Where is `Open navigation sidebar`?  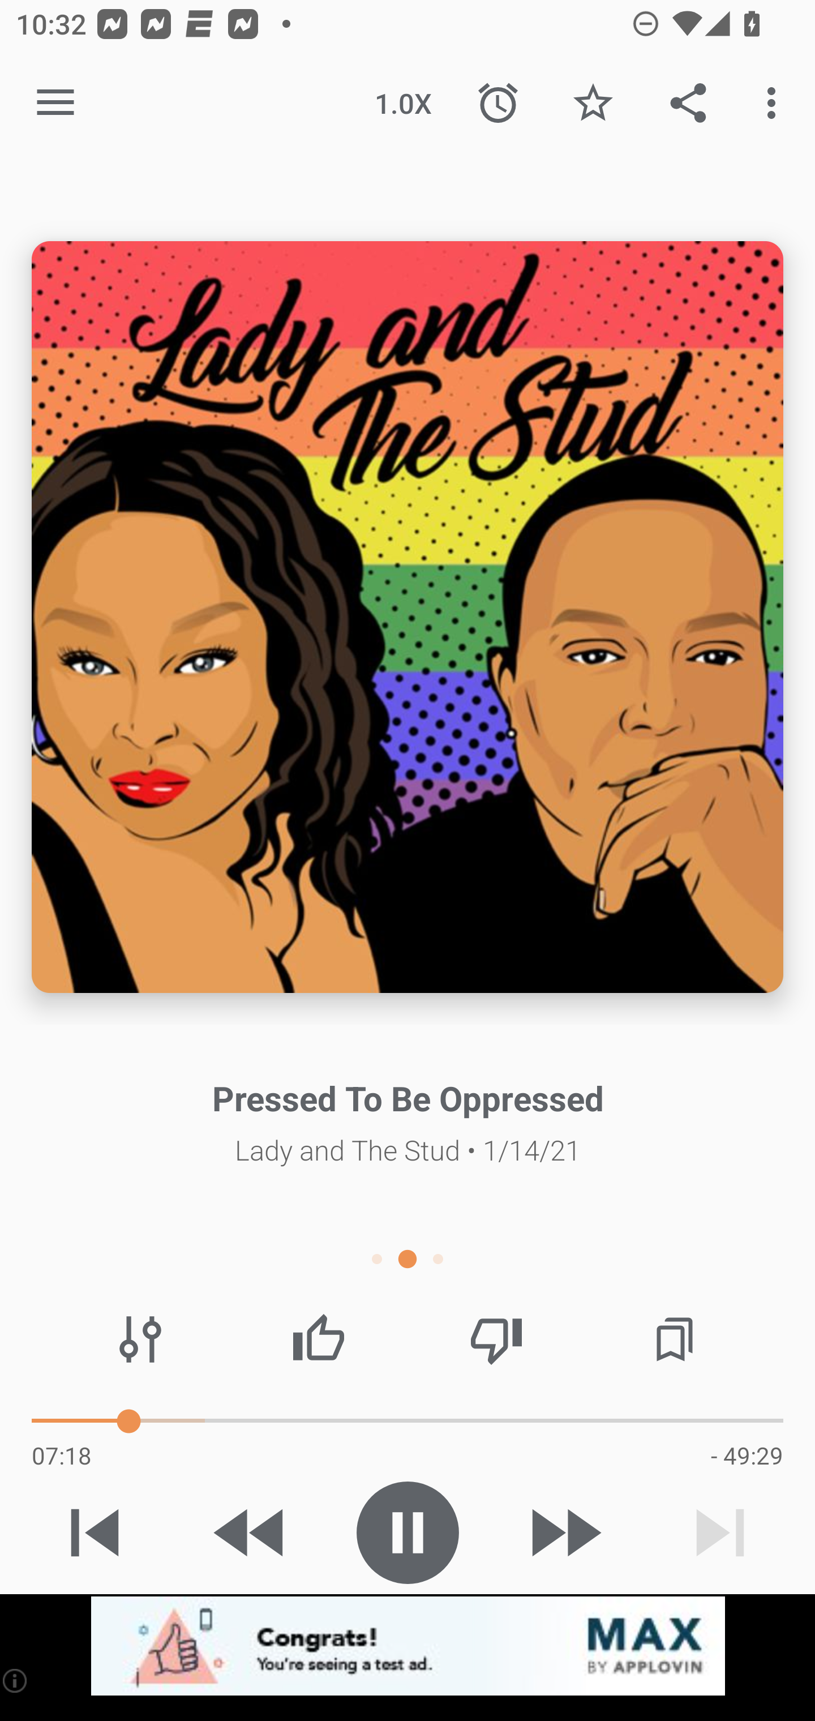
Open navigation sidebar is located at coordinates (55, 103).